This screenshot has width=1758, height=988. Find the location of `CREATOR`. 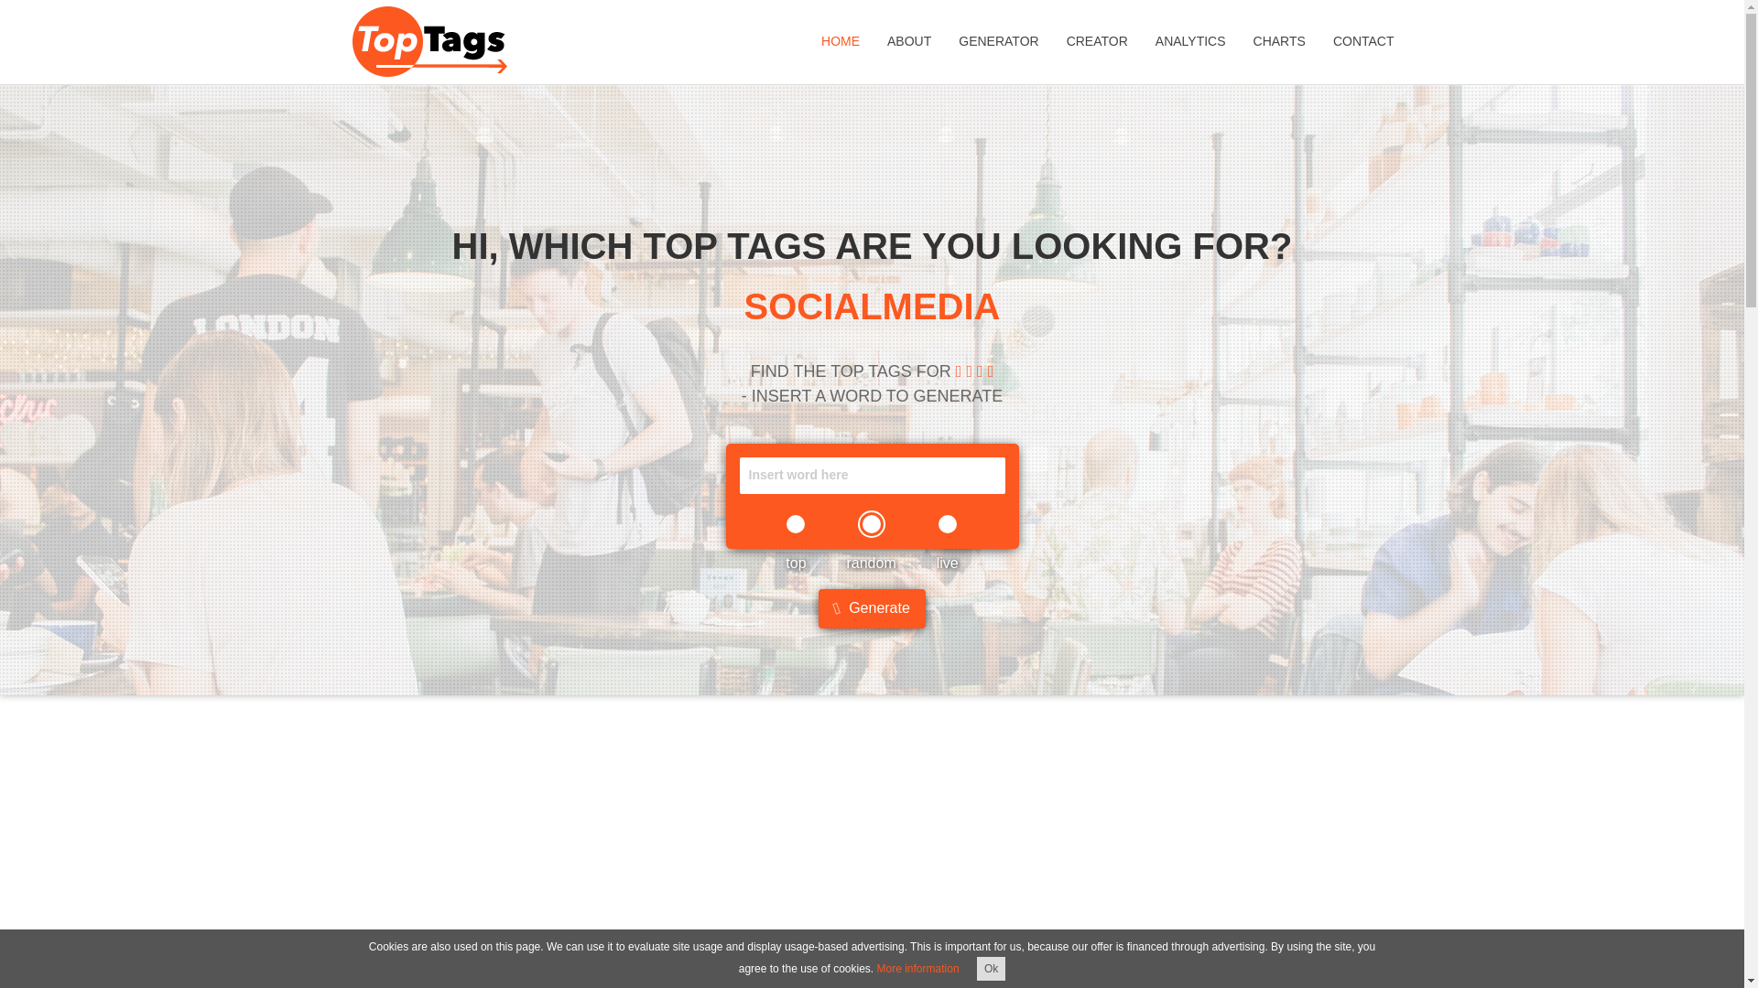

CREATOR is located at coordinates (1097, 42).